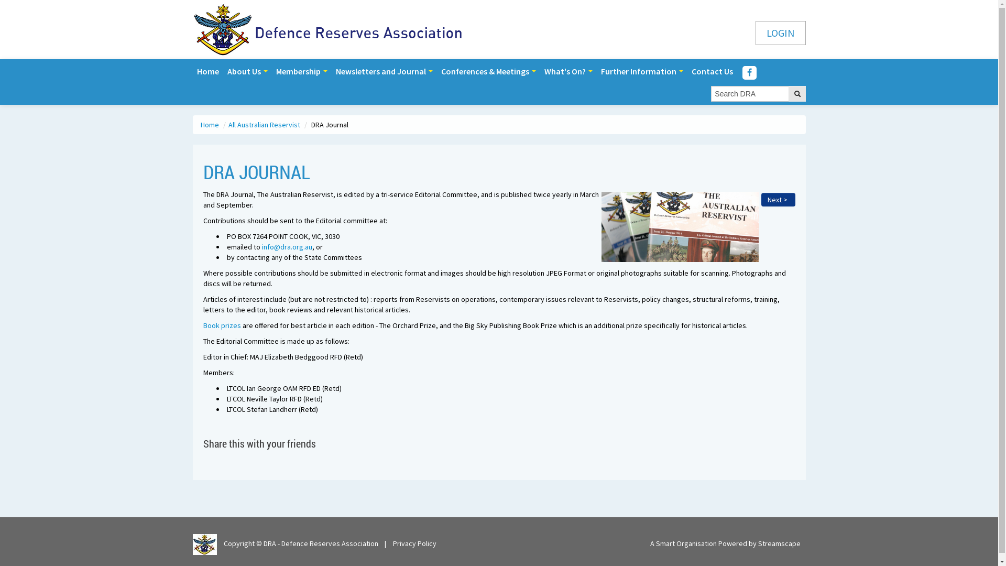  I want to click on Newsletters and Journal, so click(384, 71).